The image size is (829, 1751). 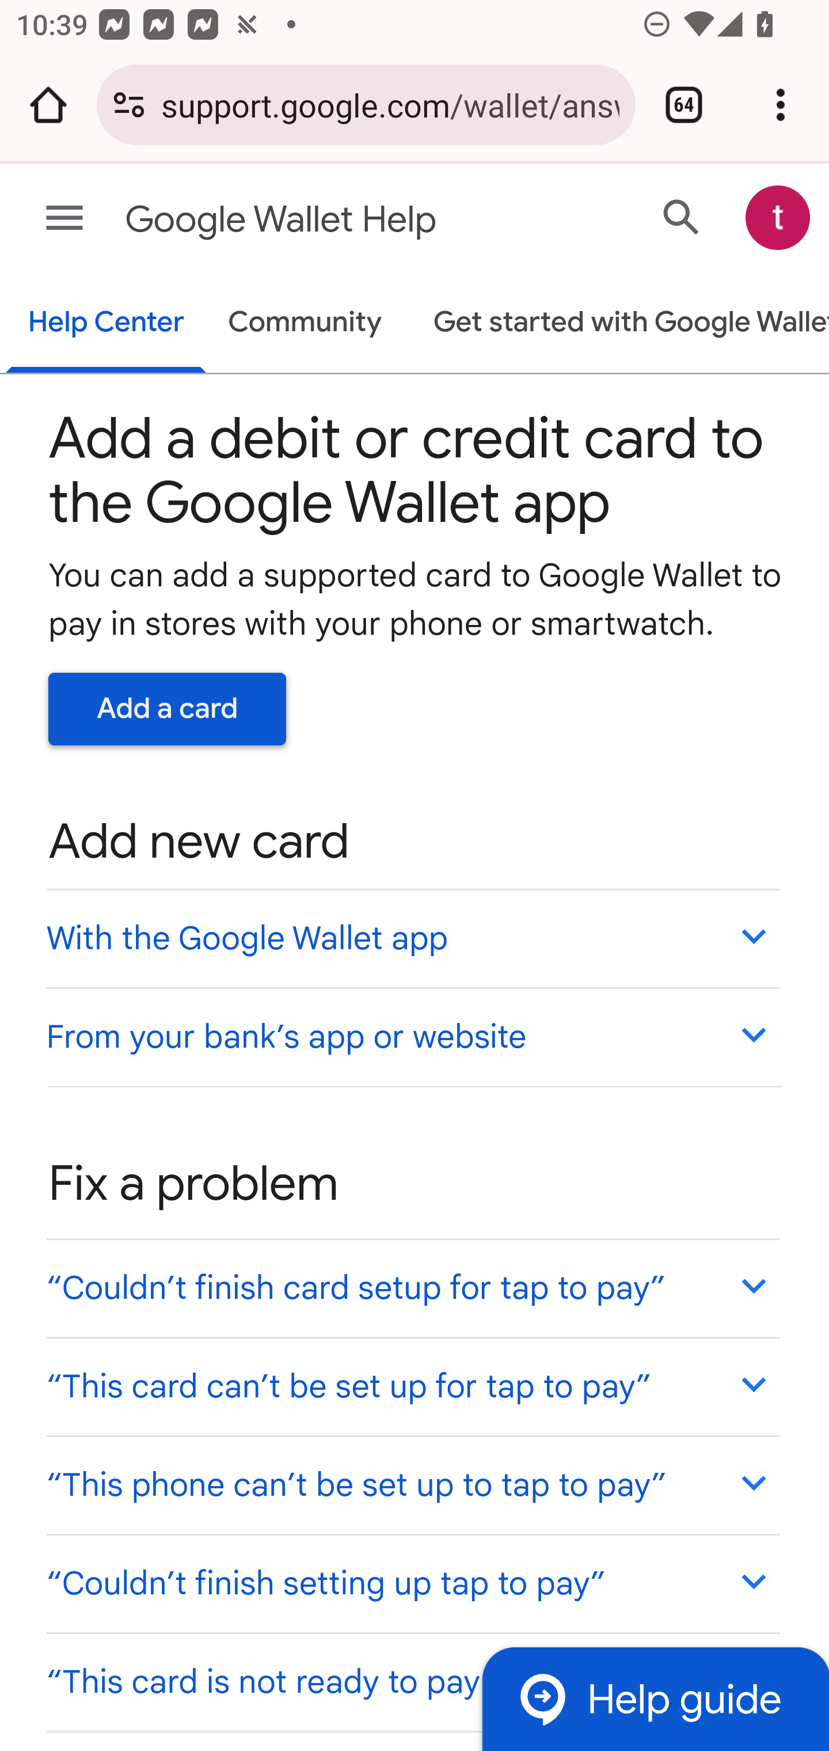 What do you see at coordinates (64, 219) in the screenshot?
I see `Main menu` at bounding box center [64, 219].